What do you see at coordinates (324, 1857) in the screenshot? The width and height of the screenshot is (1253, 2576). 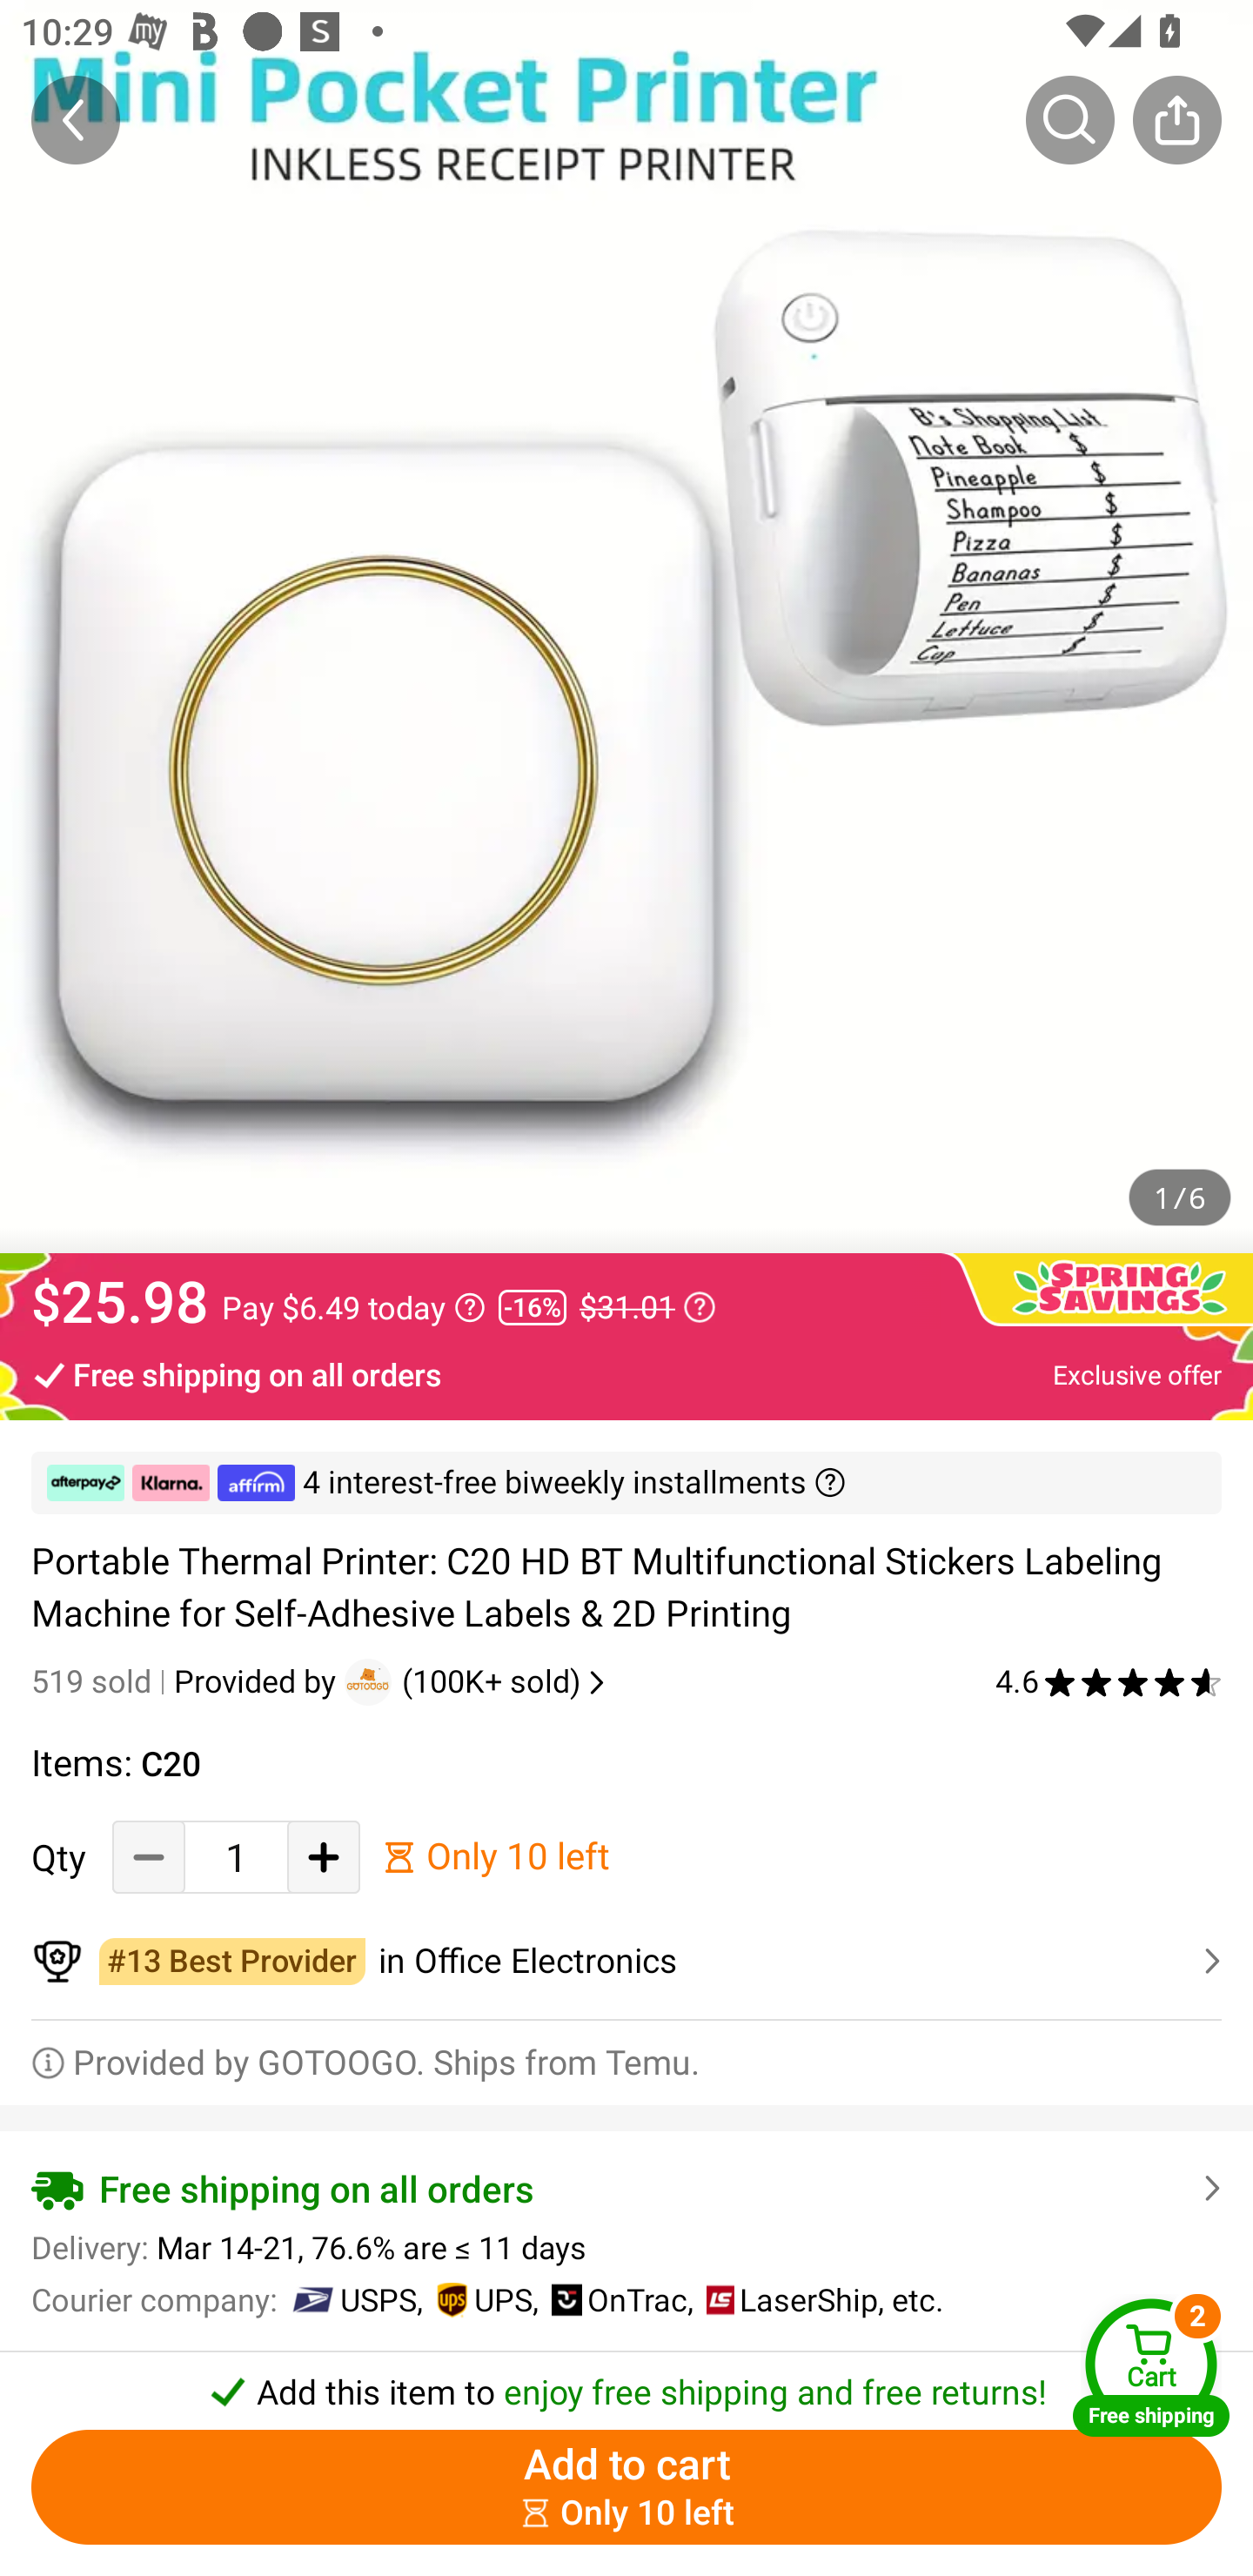 I see `Add Quantity button` at bounding box center [324, 1857].